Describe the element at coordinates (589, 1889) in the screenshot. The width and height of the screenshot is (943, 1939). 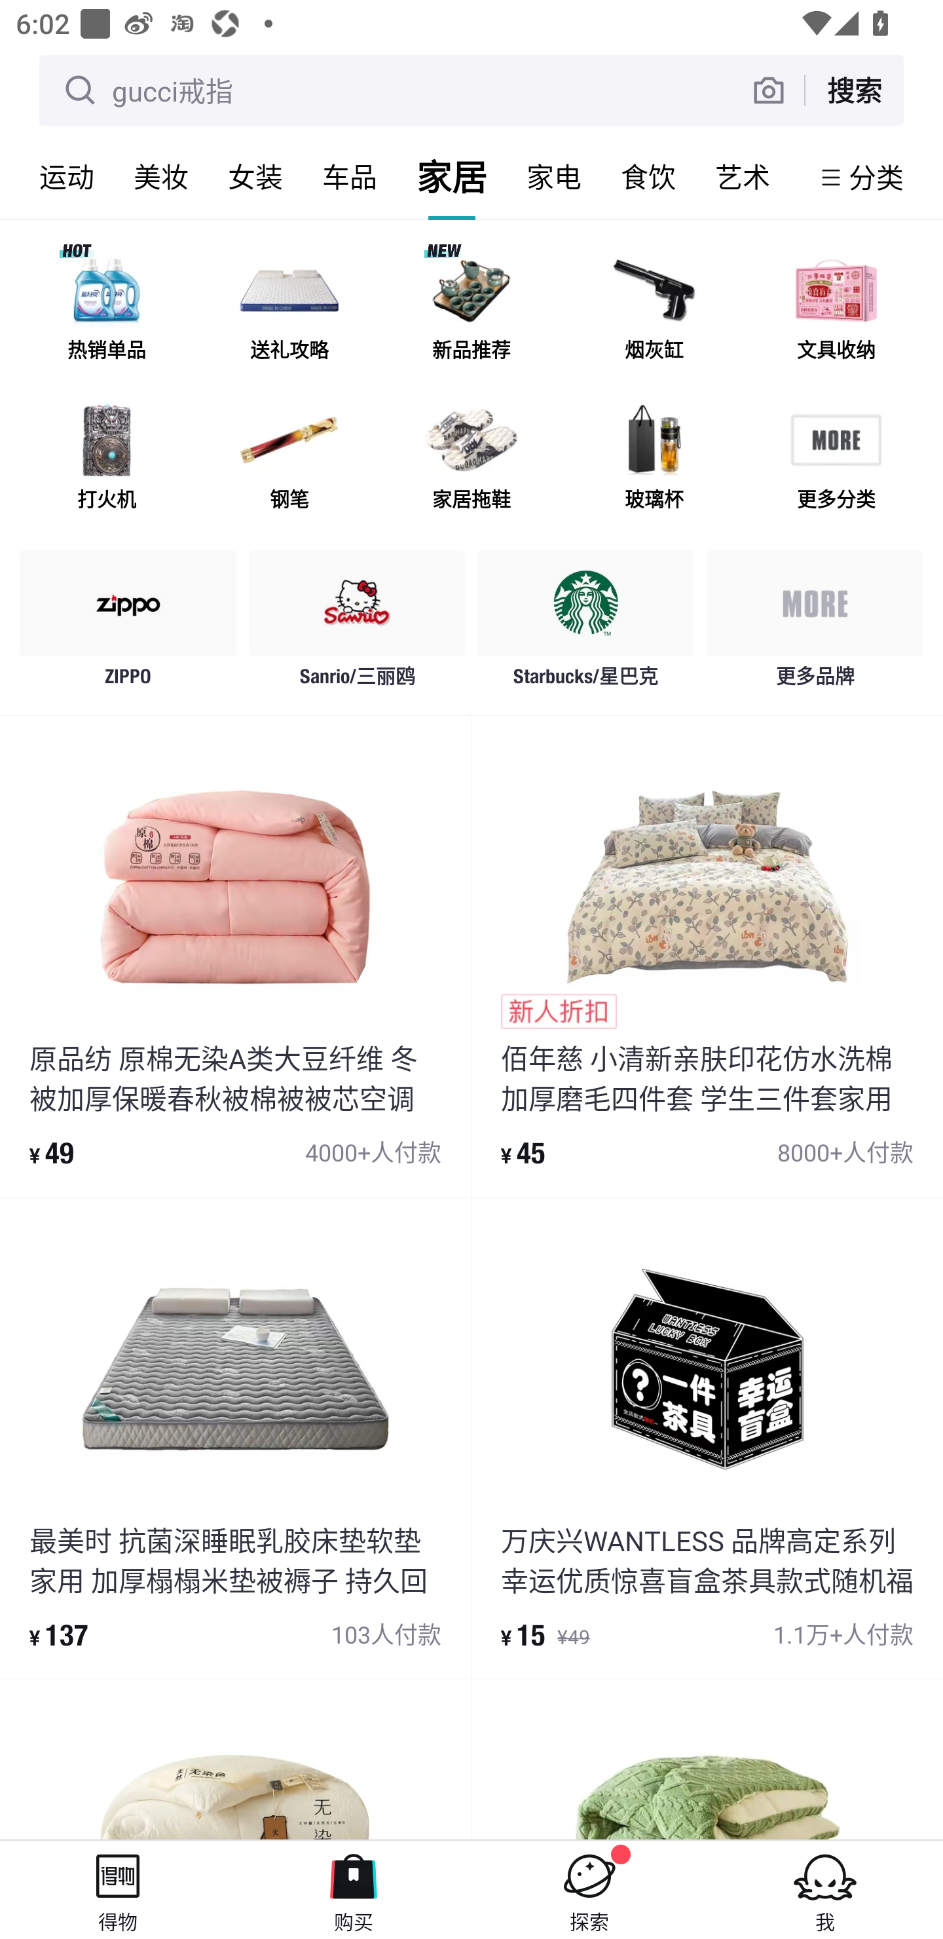
I see `探索` at that location.